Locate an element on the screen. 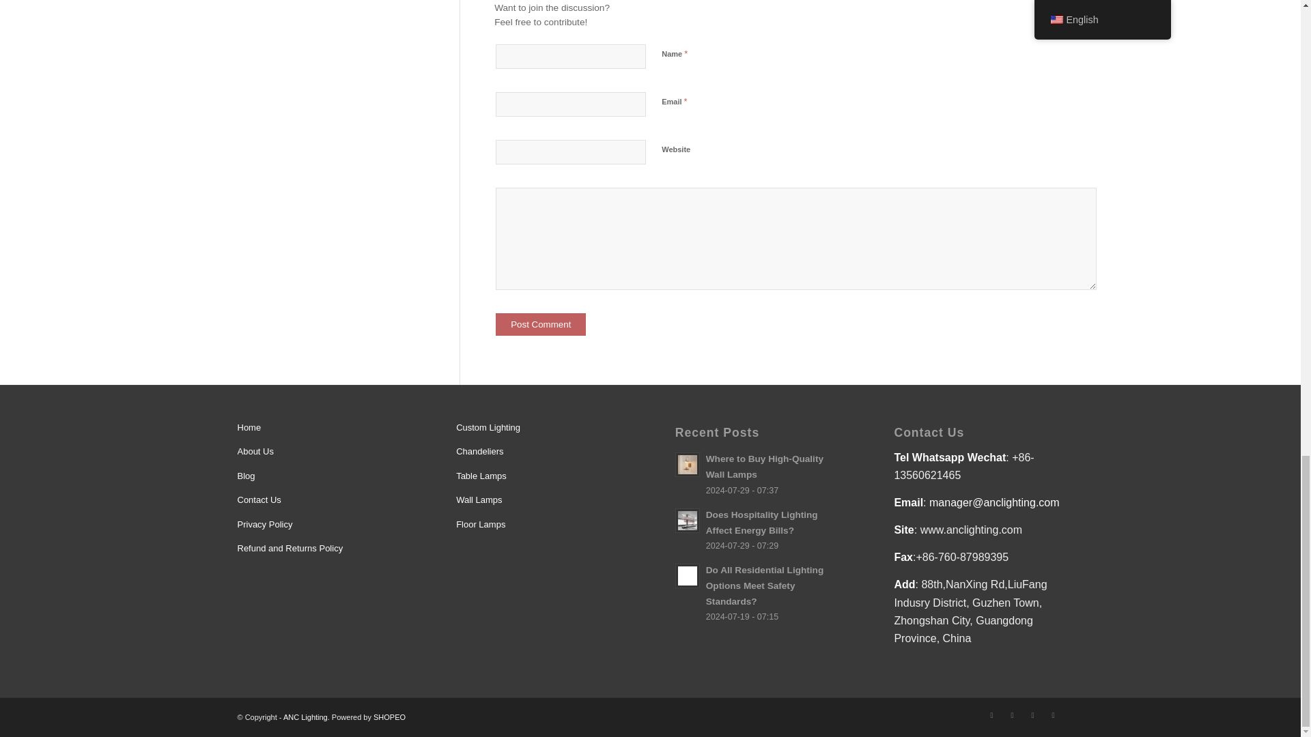  Instagram is located at coordinates (1032, 714).